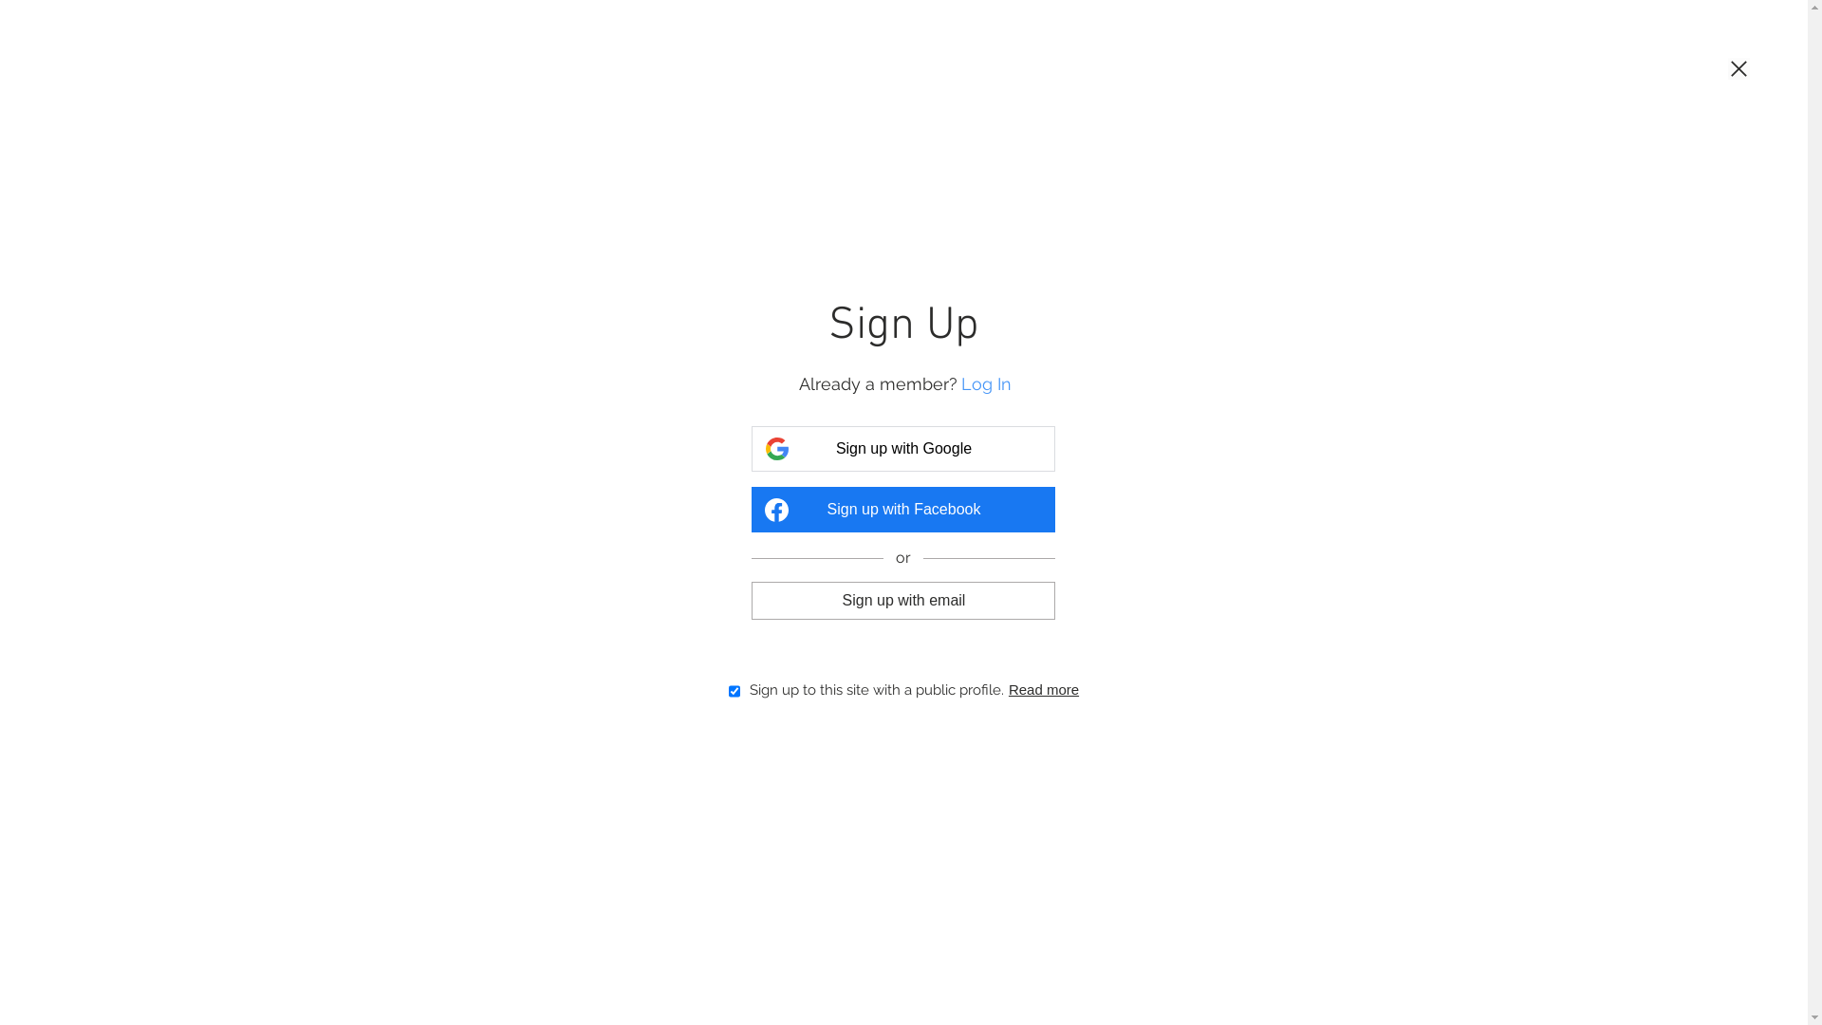 This screenshot has width=1822, height=1025. What do you see at coordinates (903, 510) in the screenshot?
I see `Sign up with Facebook` at bounding box center [903, 510].